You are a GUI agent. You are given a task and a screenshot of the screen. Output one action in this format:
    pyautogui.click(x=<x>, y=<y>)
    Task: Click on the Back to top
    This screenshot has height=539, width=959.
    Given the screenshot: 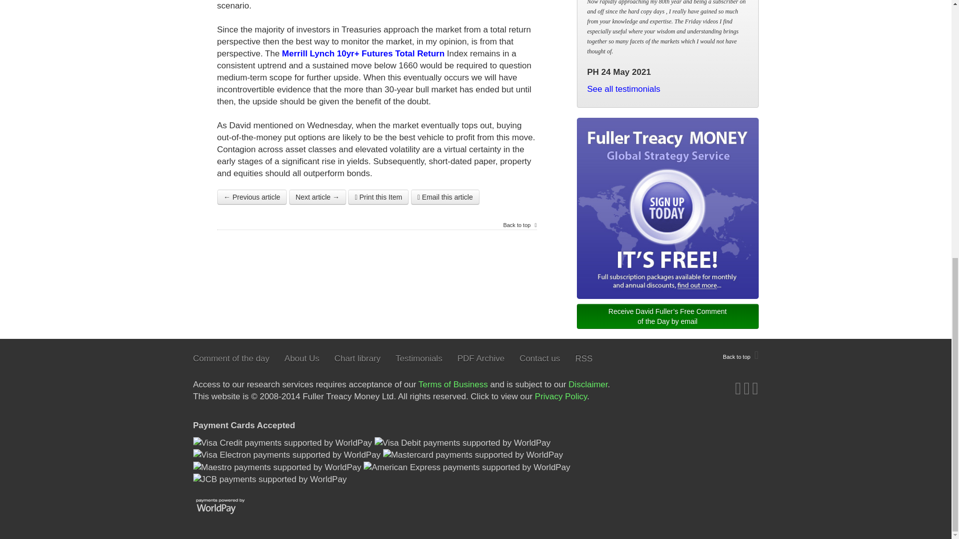 What is the action you would take?
    pyautogui.click(x=740, y=355)
    